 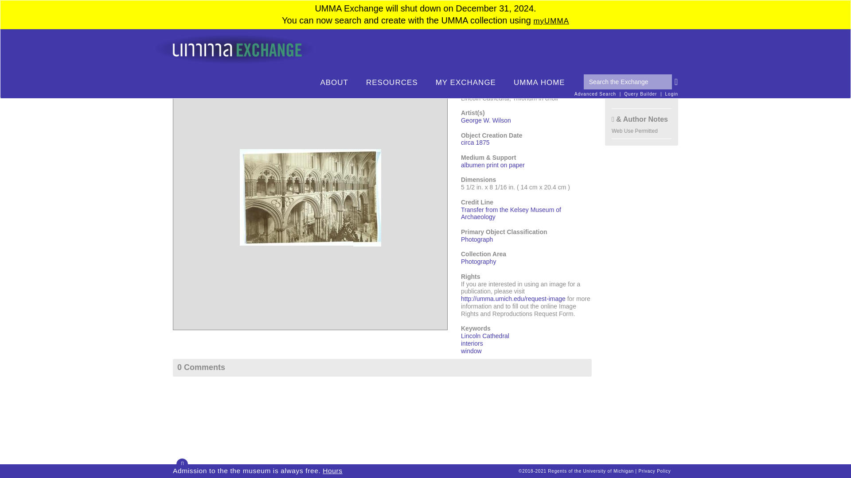 What do you see at coordinates (185, 90) in the screenshot?
I see `Zoom out` at bounding box center [185, 90].